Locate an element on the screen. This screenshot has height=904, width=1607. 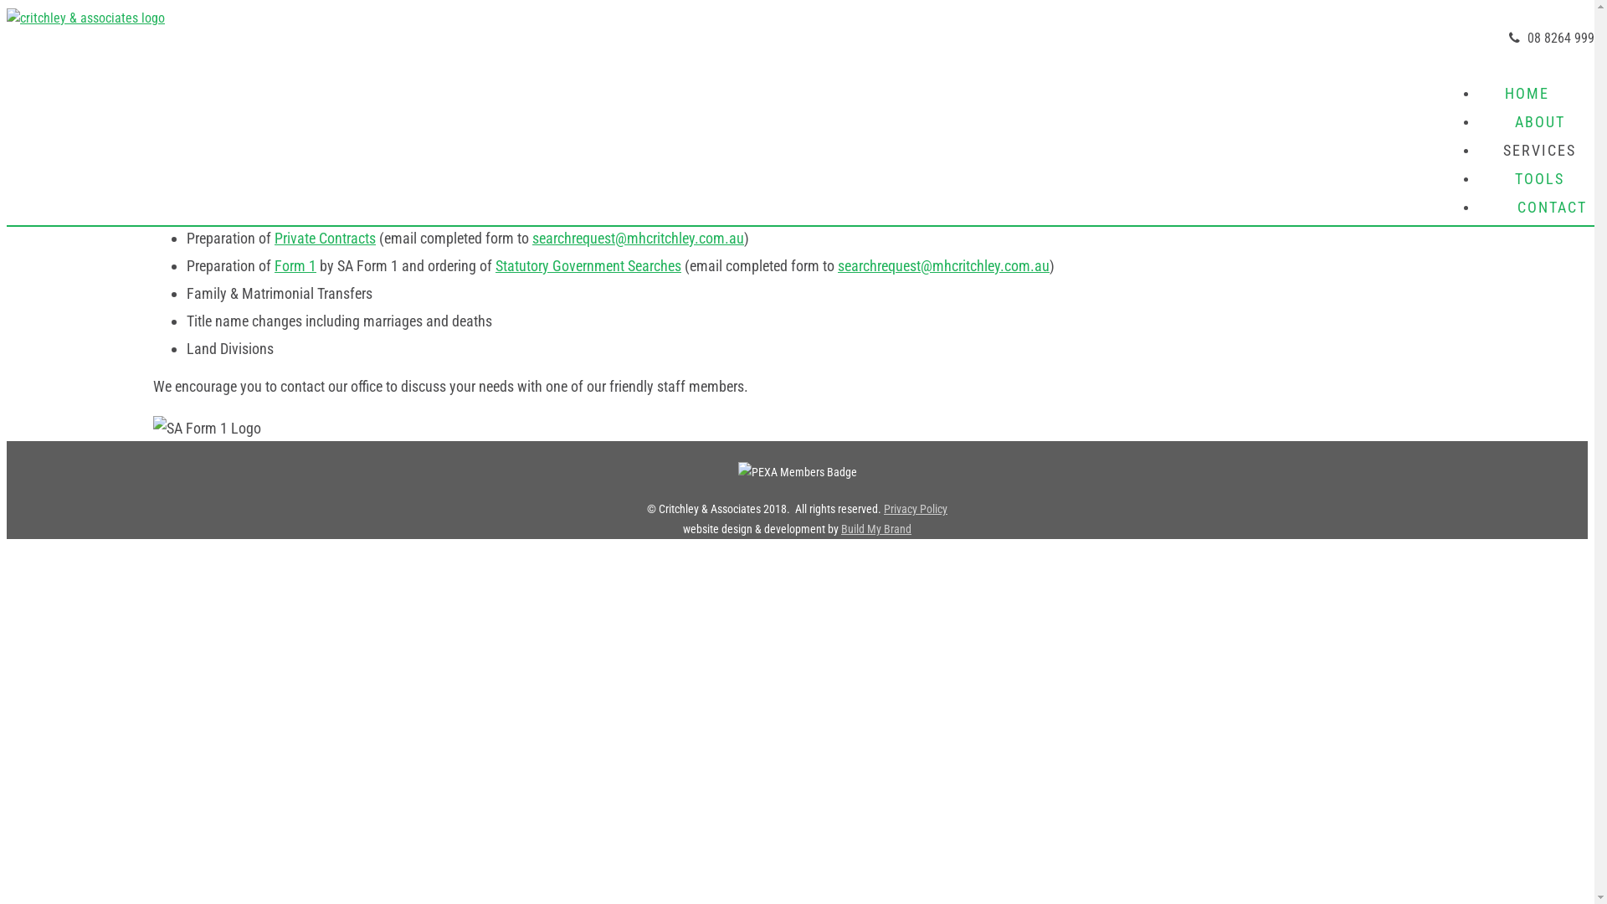
searchrequest@mhcritchley.com.au is located at coordinates (944, 266).